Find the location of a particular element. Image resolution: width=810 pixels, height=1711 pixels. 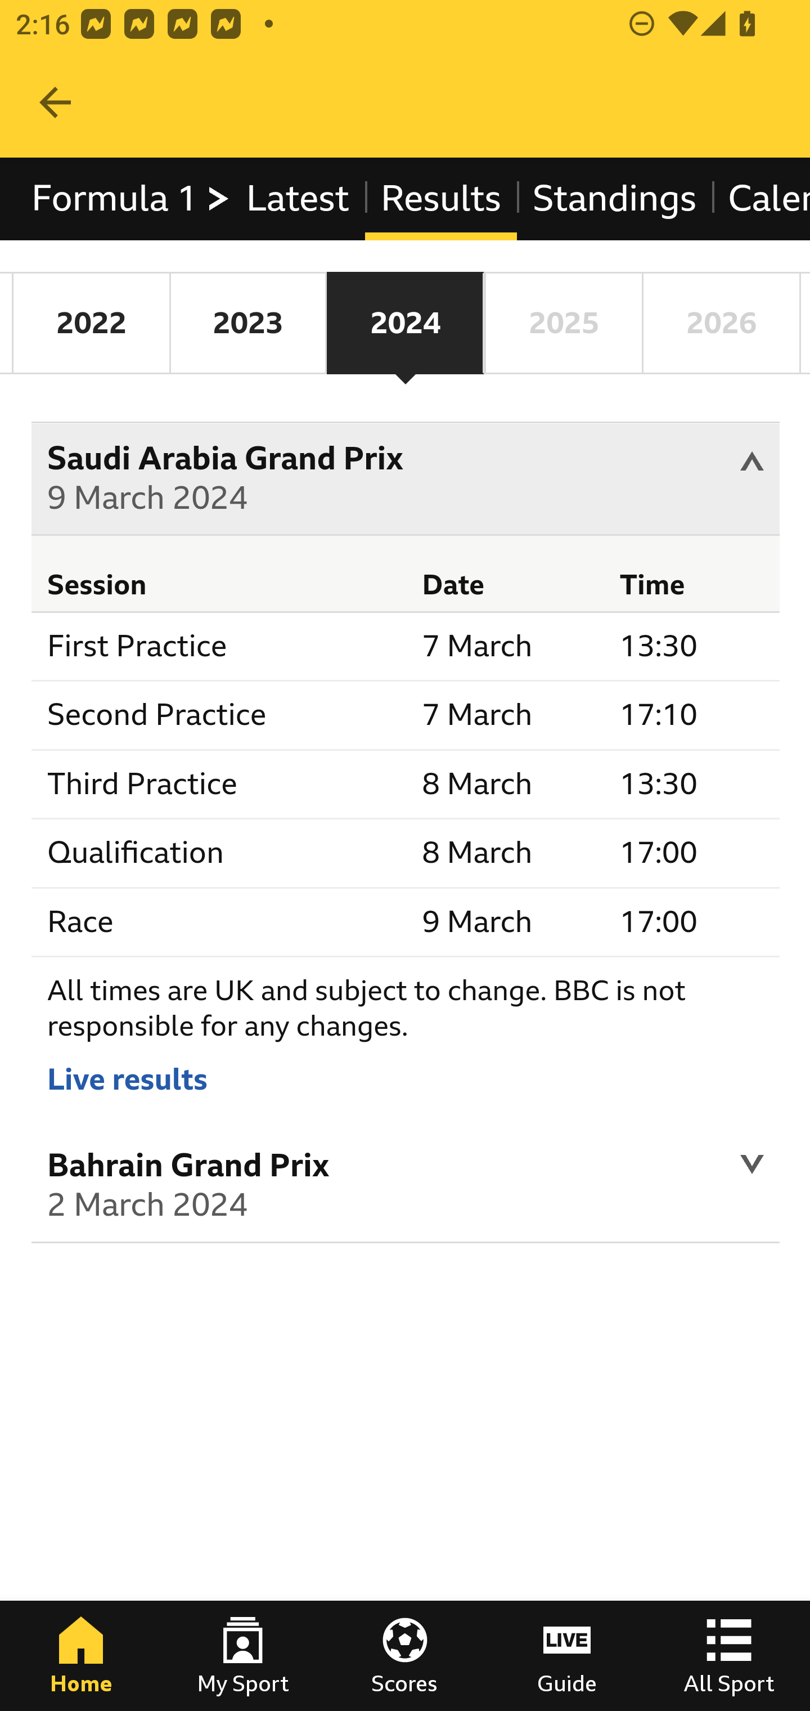

Scores is located at coordinates (405, 1656).